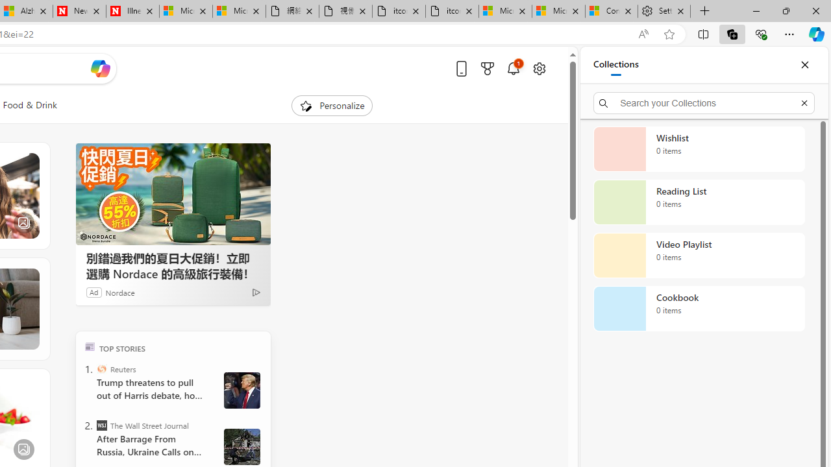 The width and height of the screenshot is (831, 467). What do you see at coordinates (101, 368) in the screenshot?
I see `Reuters` at bounding box center [101, 368].